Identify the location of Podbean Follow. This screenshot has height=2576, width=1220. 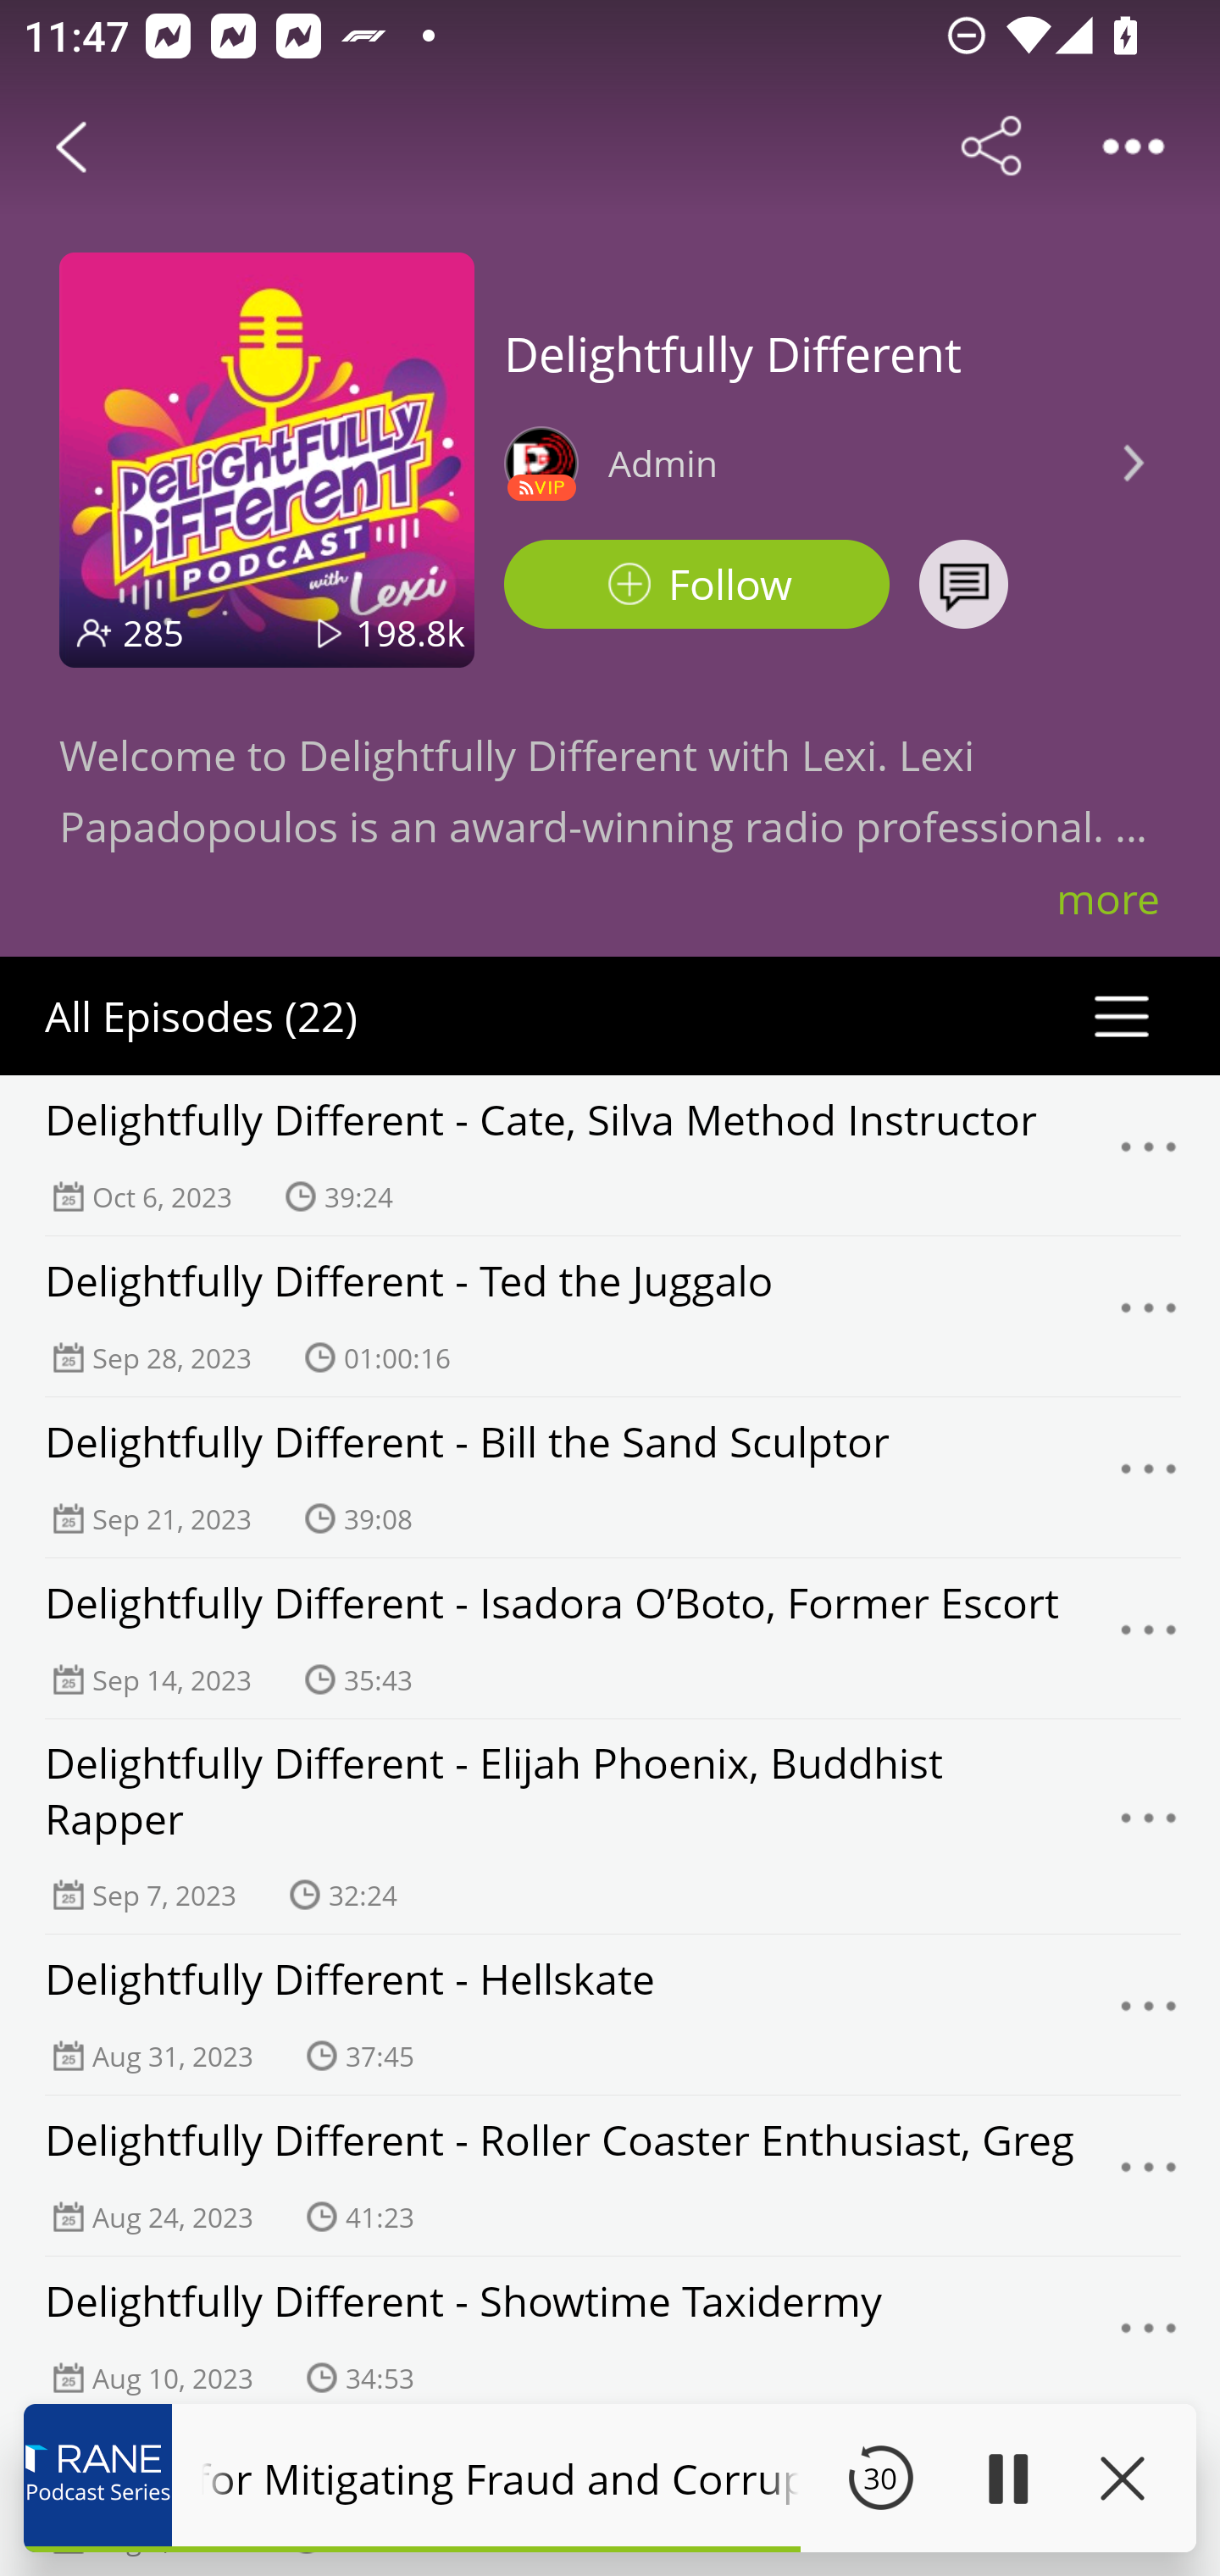
(696, 585).